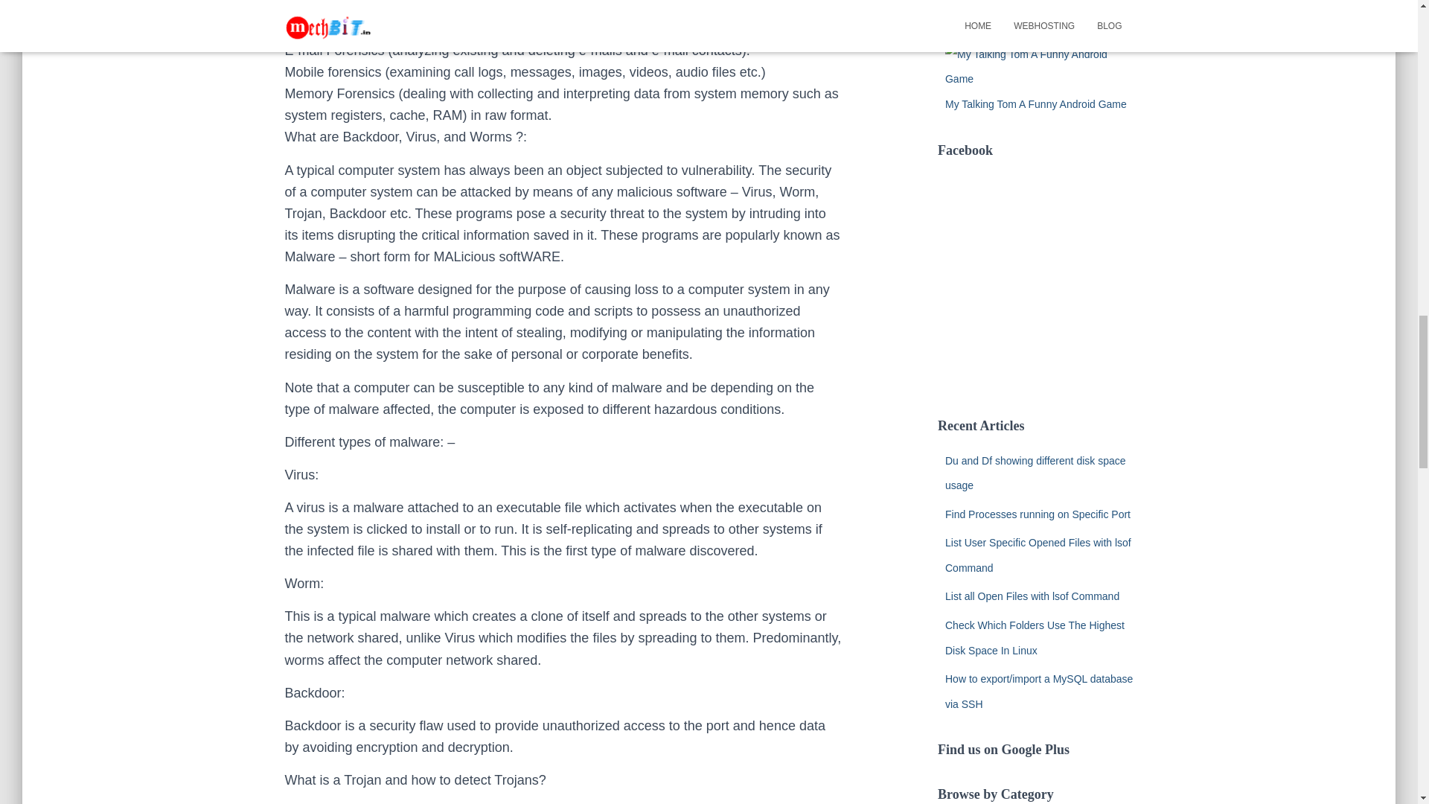  What do you see at coordinates (1038, 514) in the screenshot?
I see `Find Processes running on Specific Port` at bounding box center [1038, 514].